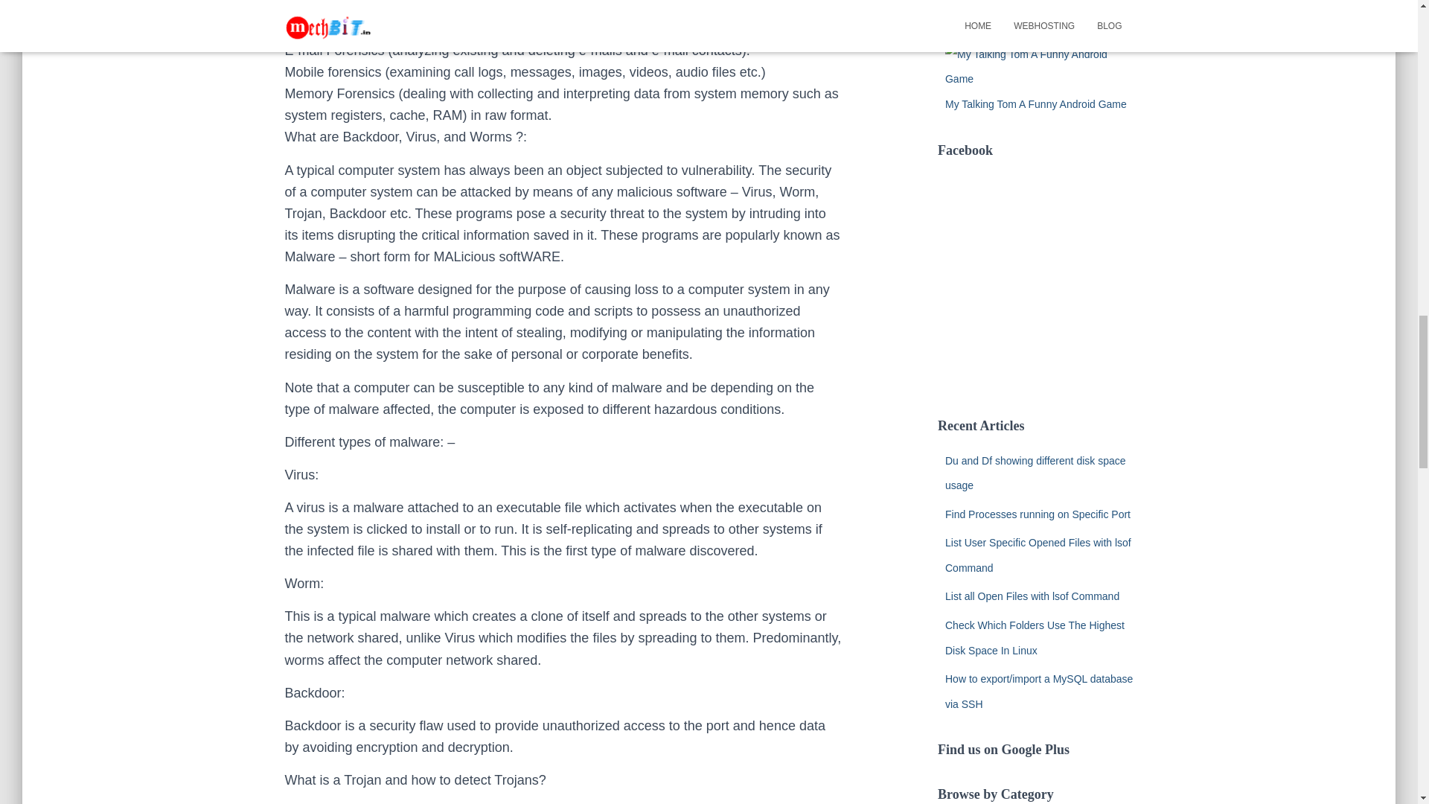  What do you see at coordinates (1038, 514) in the screenshot?
I see `Find Processes running on Specific Port` at bounding box center [1038, 514].